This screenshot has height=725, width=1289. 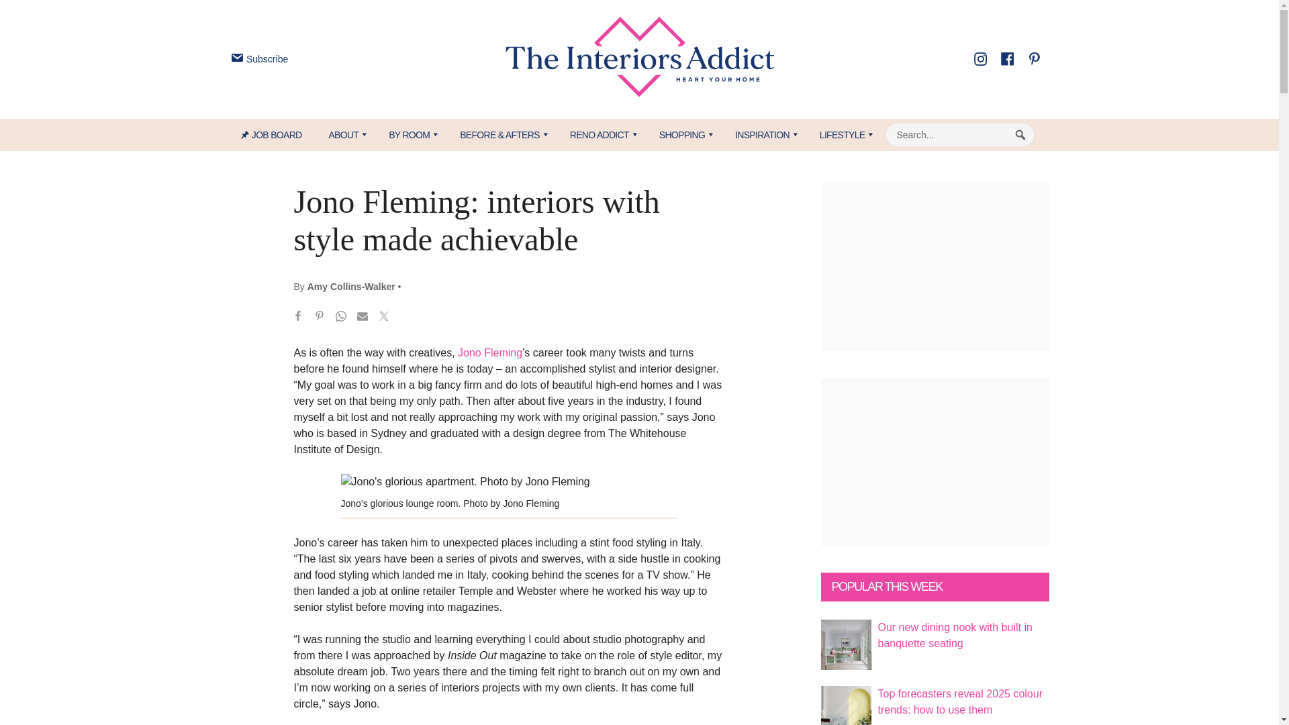 What do you see at coordinates (298, 318) in the screenshot?
I see `Share on Facebook` at bounding box center [298, 318].